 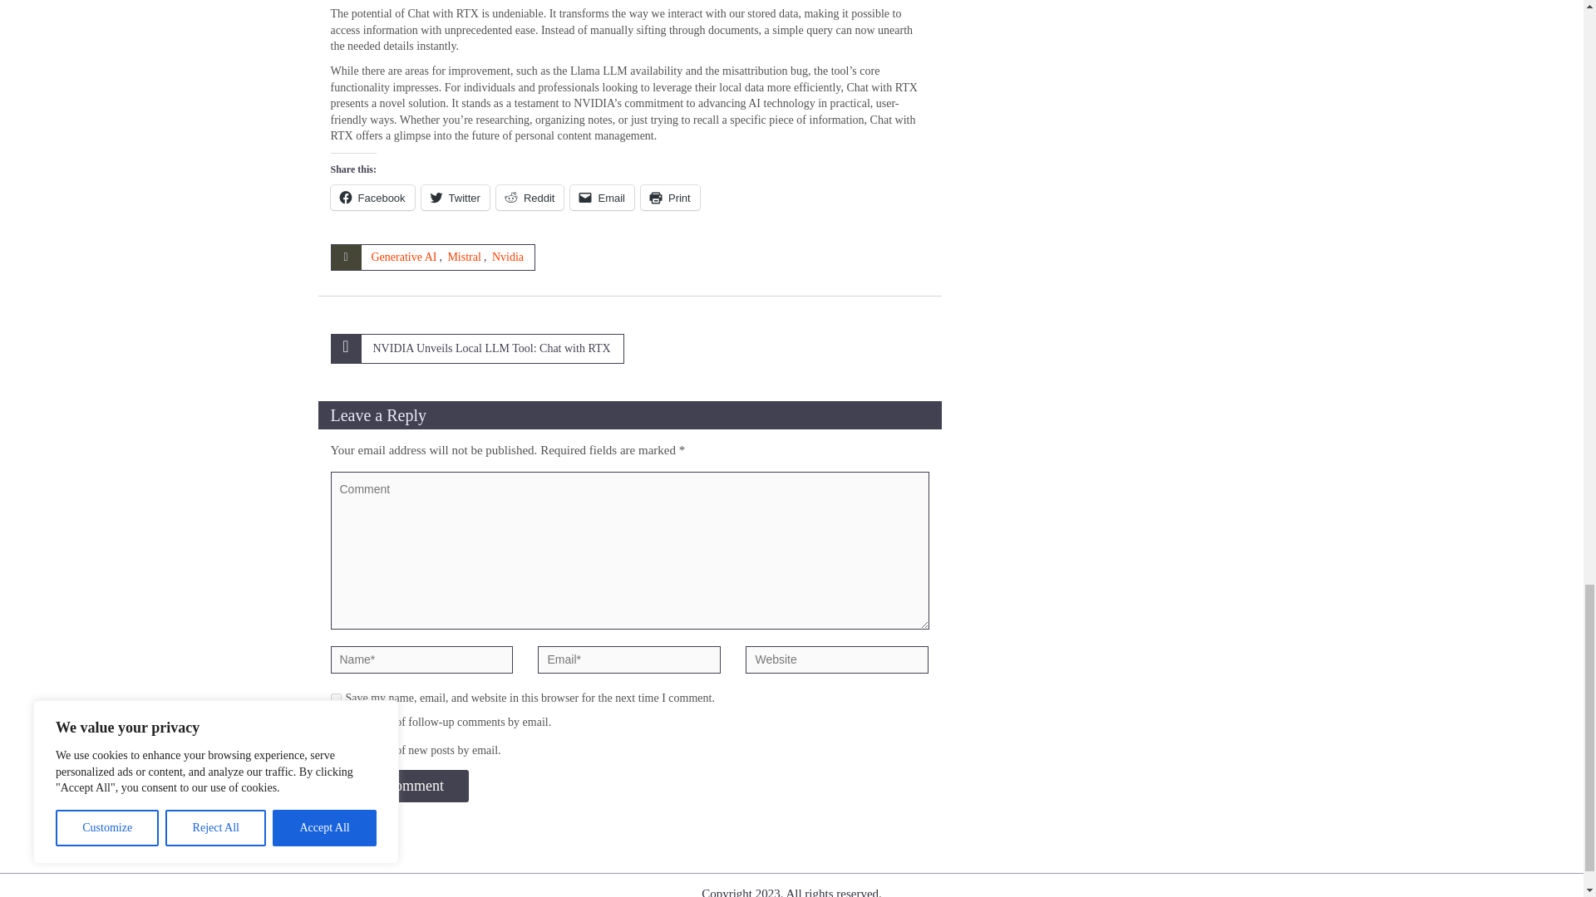 I want to click on Reddit, so click(x=530, y=197).